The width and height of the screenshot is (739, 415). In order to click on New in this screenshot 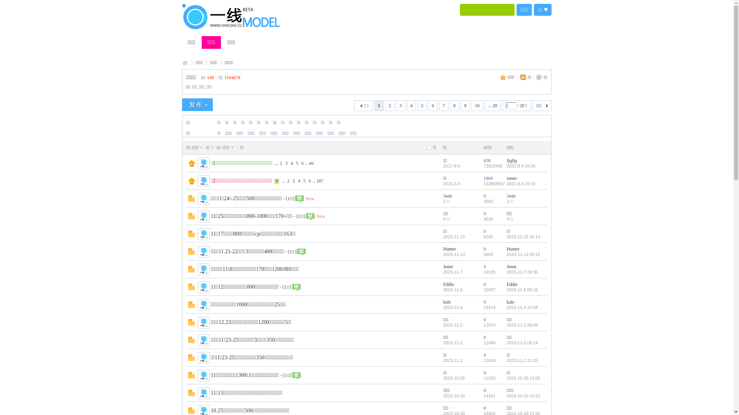, I will do `click(321, 216)`.